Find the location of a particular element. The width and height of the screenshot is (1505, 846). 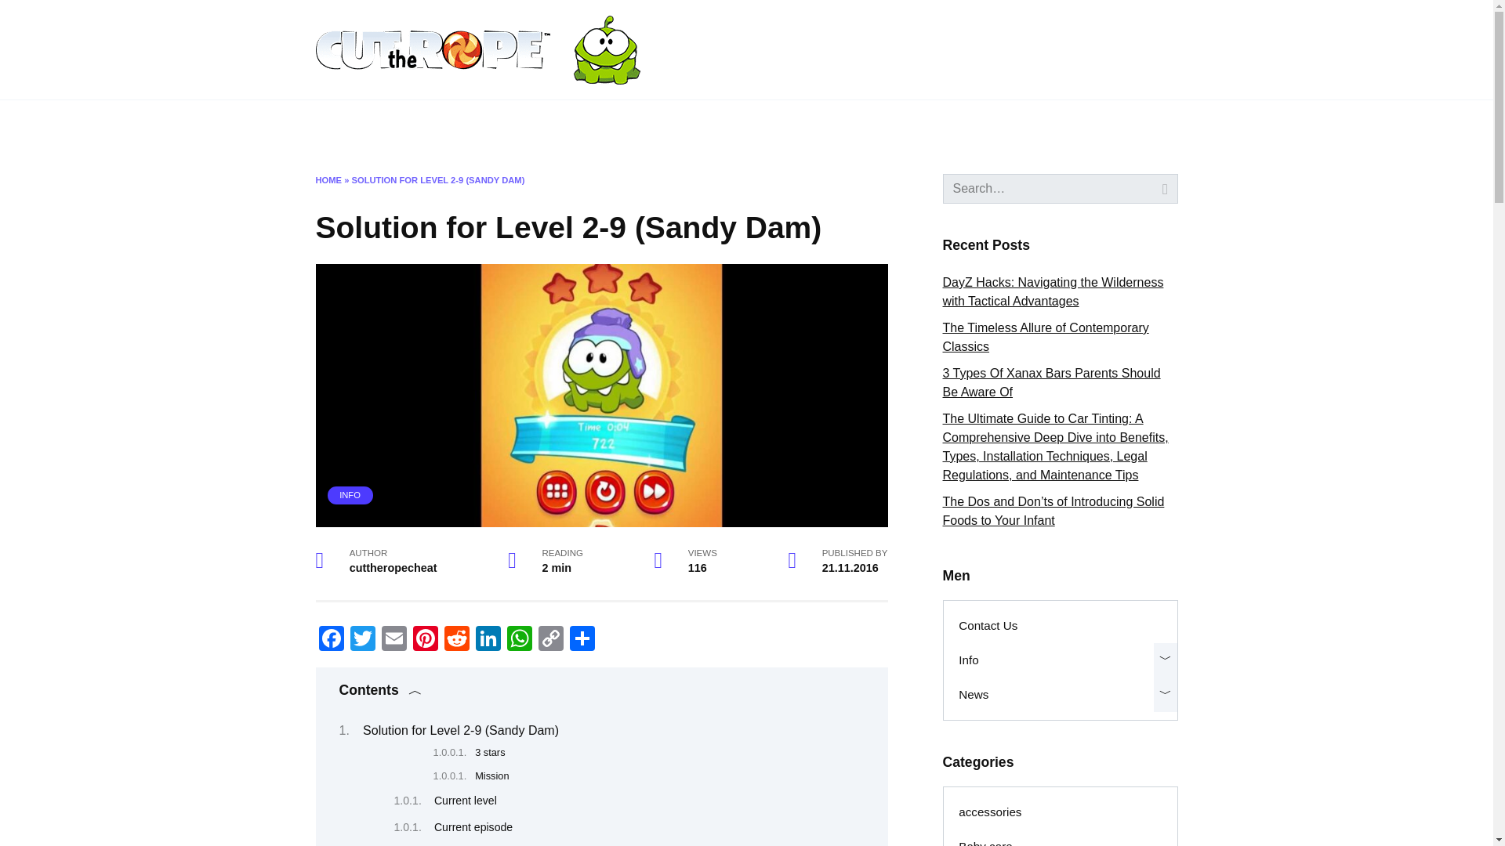

Mission is located at coordinates (491, 775).